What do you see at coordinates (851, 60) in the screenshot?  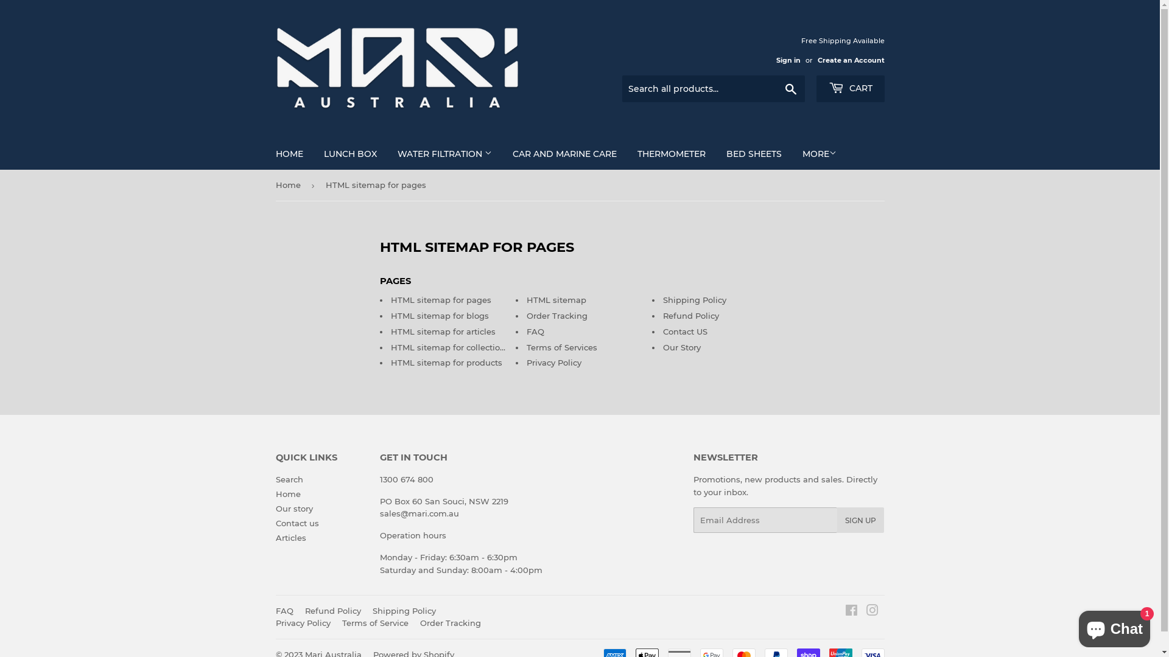 I see `Create an Account` at bounding box center [851, 60].